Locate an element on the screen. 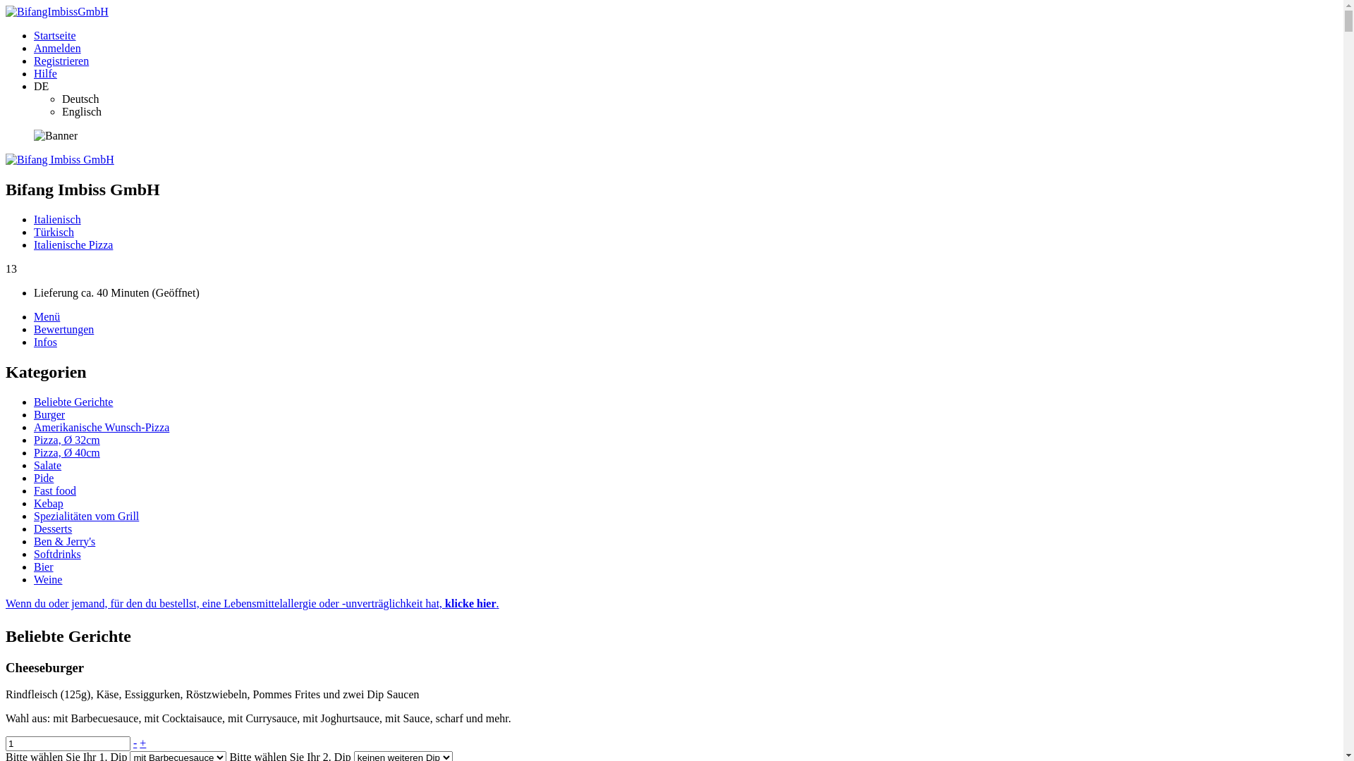 The image size is (1354, 761). Desserts is located at coordinates (53, 528).